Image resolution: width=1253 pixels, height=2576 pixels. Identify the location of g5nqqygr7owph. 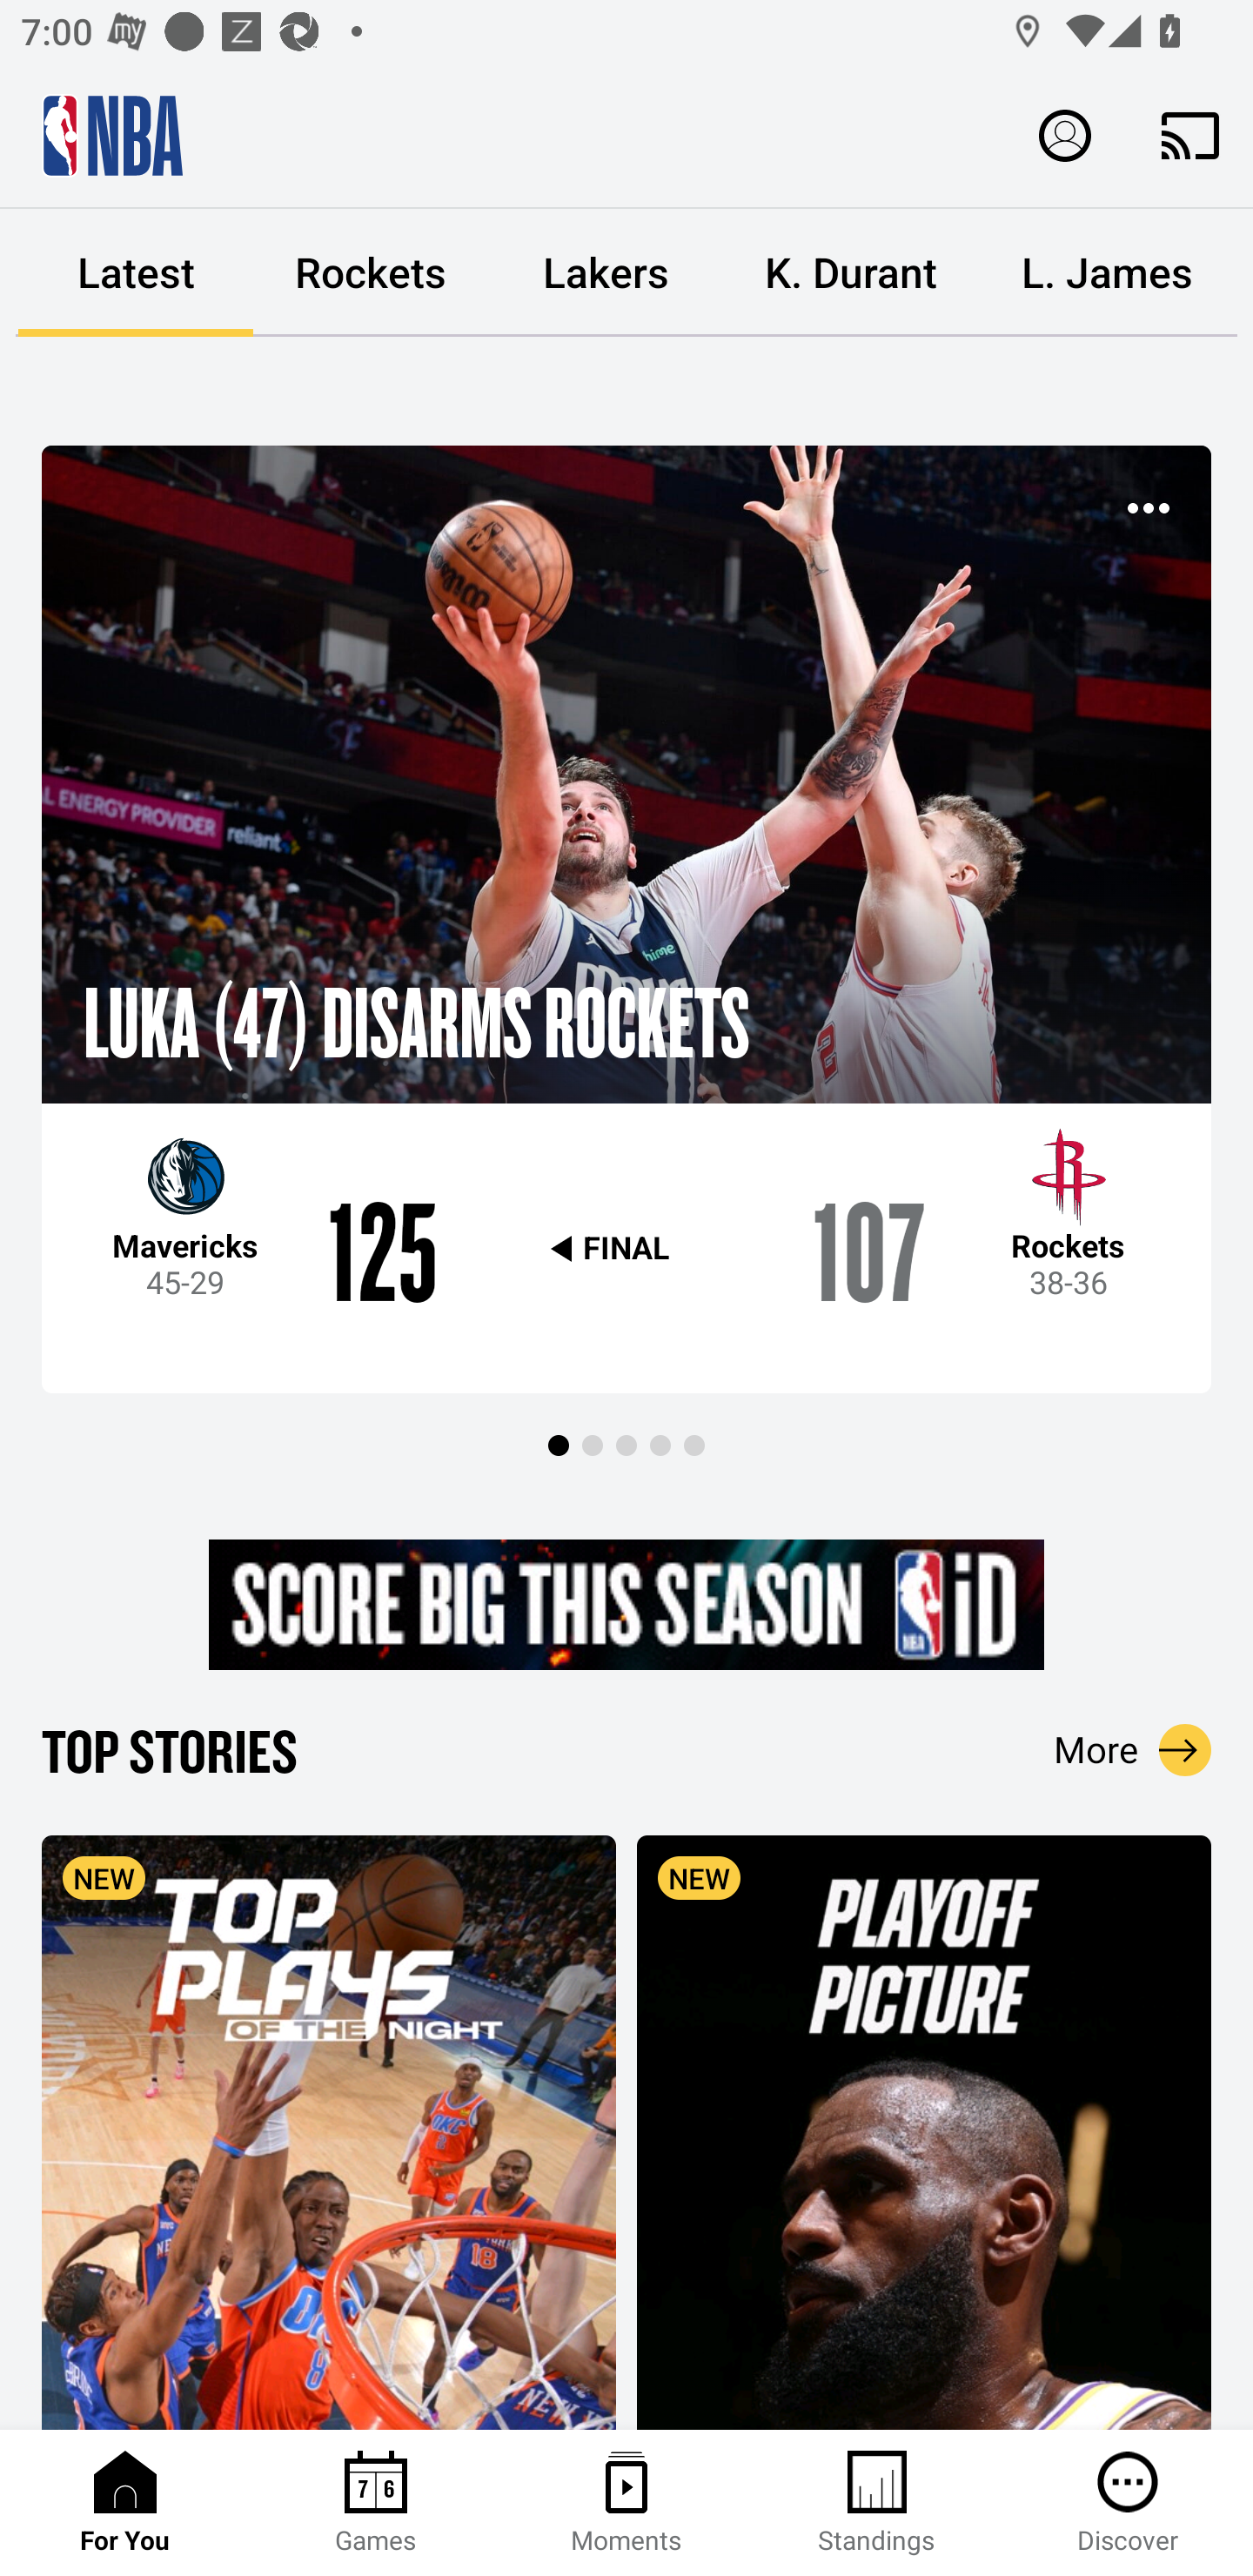
(626, 1605).